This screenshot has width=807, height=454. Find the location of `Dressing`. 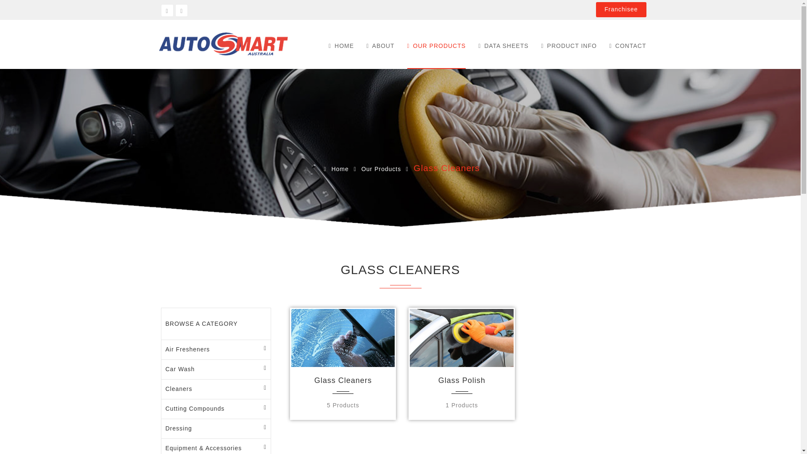

Dressing is located at coordinates (216, 429).